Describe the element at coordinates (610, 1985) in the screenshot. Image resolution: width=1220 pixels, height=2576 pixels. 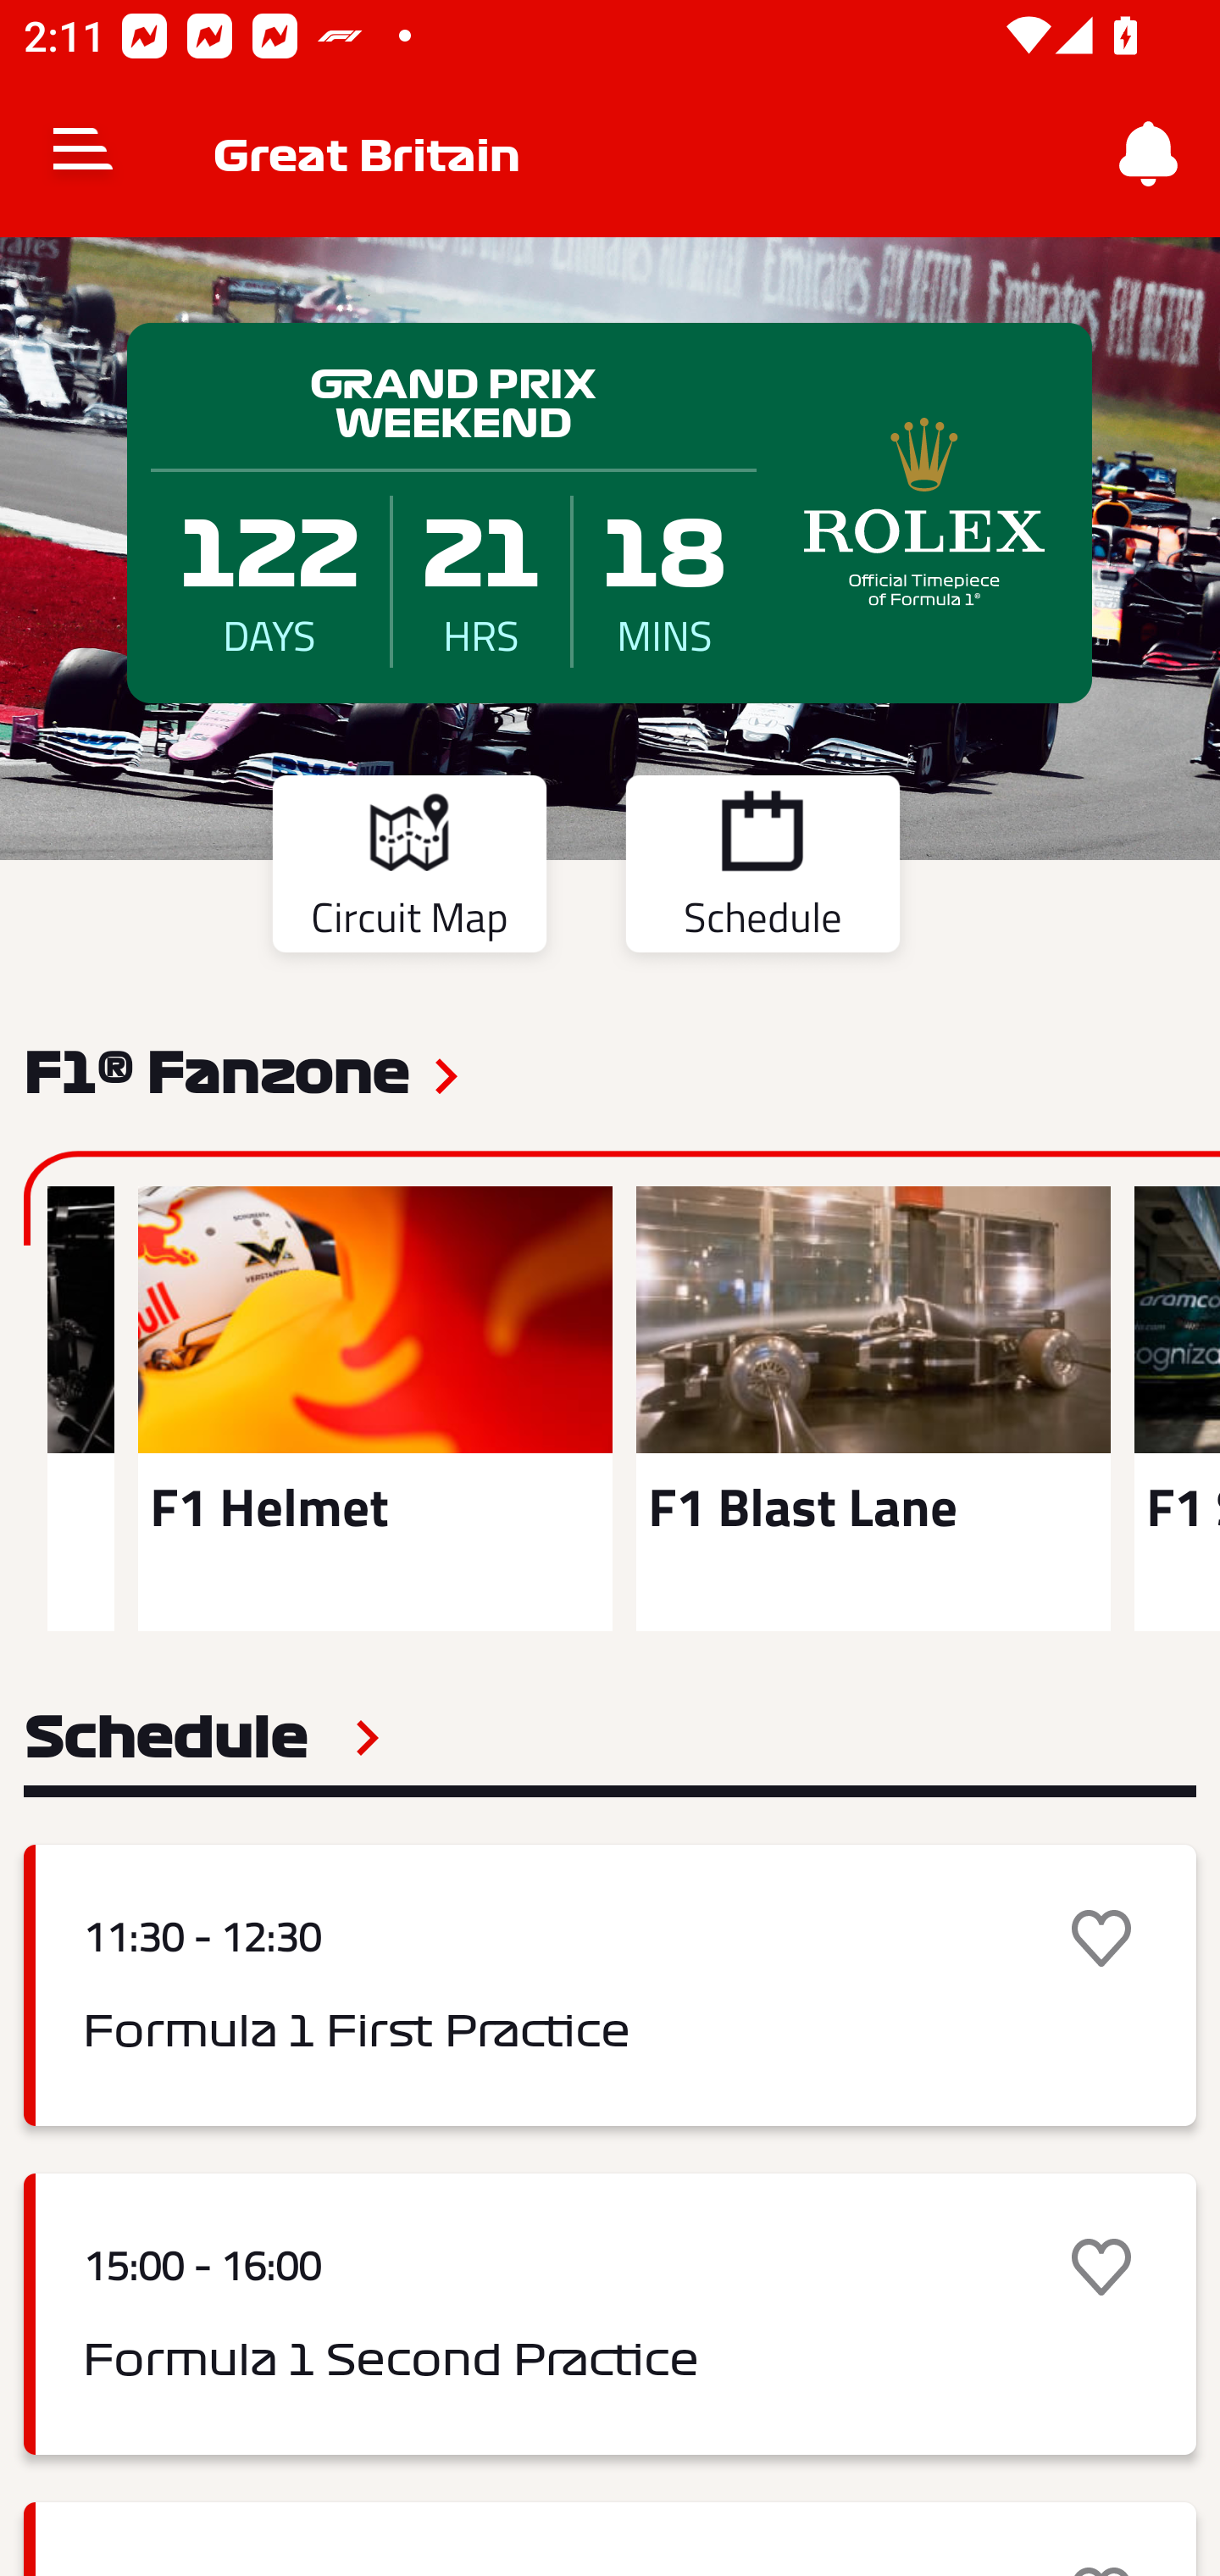
I see `11:30 - 12:30 Formula 1 First Practice` at that location.